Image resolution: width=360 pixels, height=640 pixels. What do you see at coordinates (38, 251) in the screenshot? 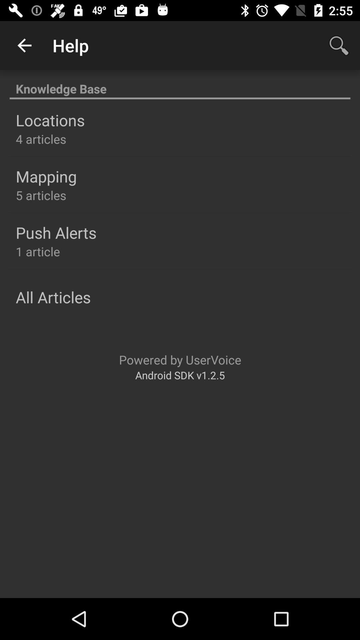
I see `turn on the 1 article item` at bounding box center [38, 251].